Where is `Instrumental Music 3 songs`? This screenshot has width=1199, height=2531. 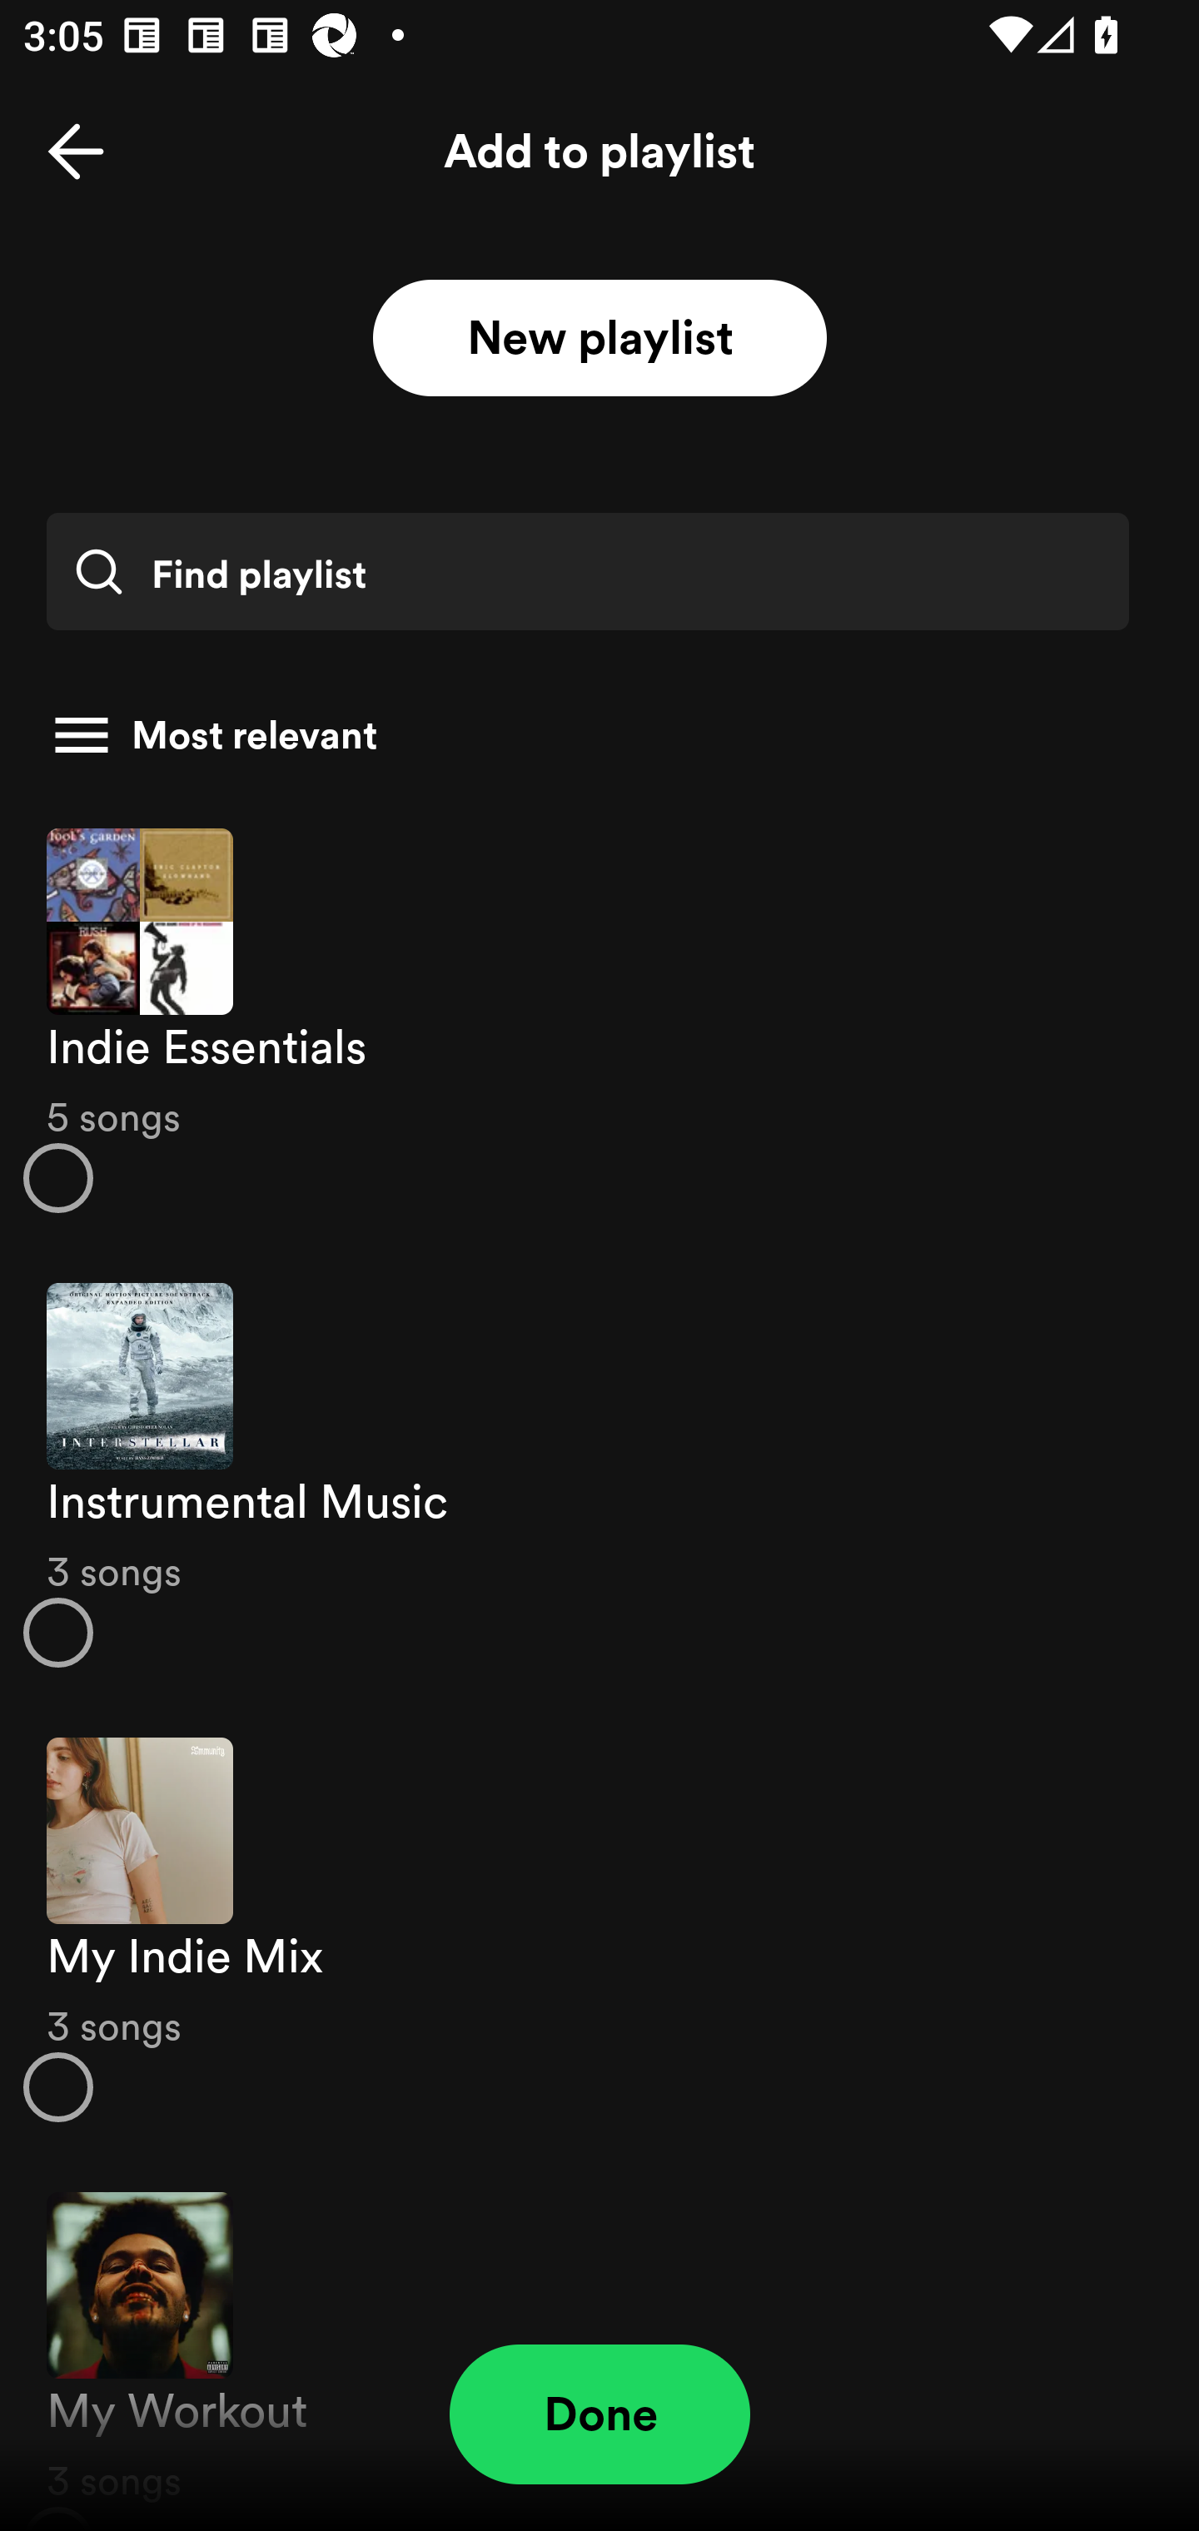
Instrumental Music 3 songs is located at coordinates (599, 1475).